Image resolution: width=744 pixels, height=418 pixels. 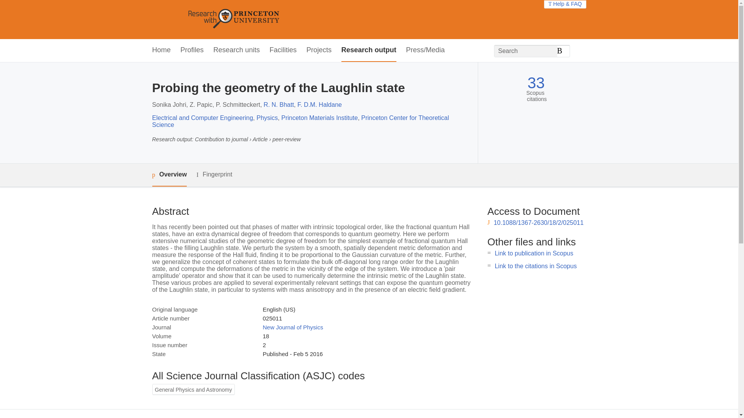 What do you see at coordinates (214, 175) in the screenshot?
I see `Fingerprint` at bounding box center [214, 175].